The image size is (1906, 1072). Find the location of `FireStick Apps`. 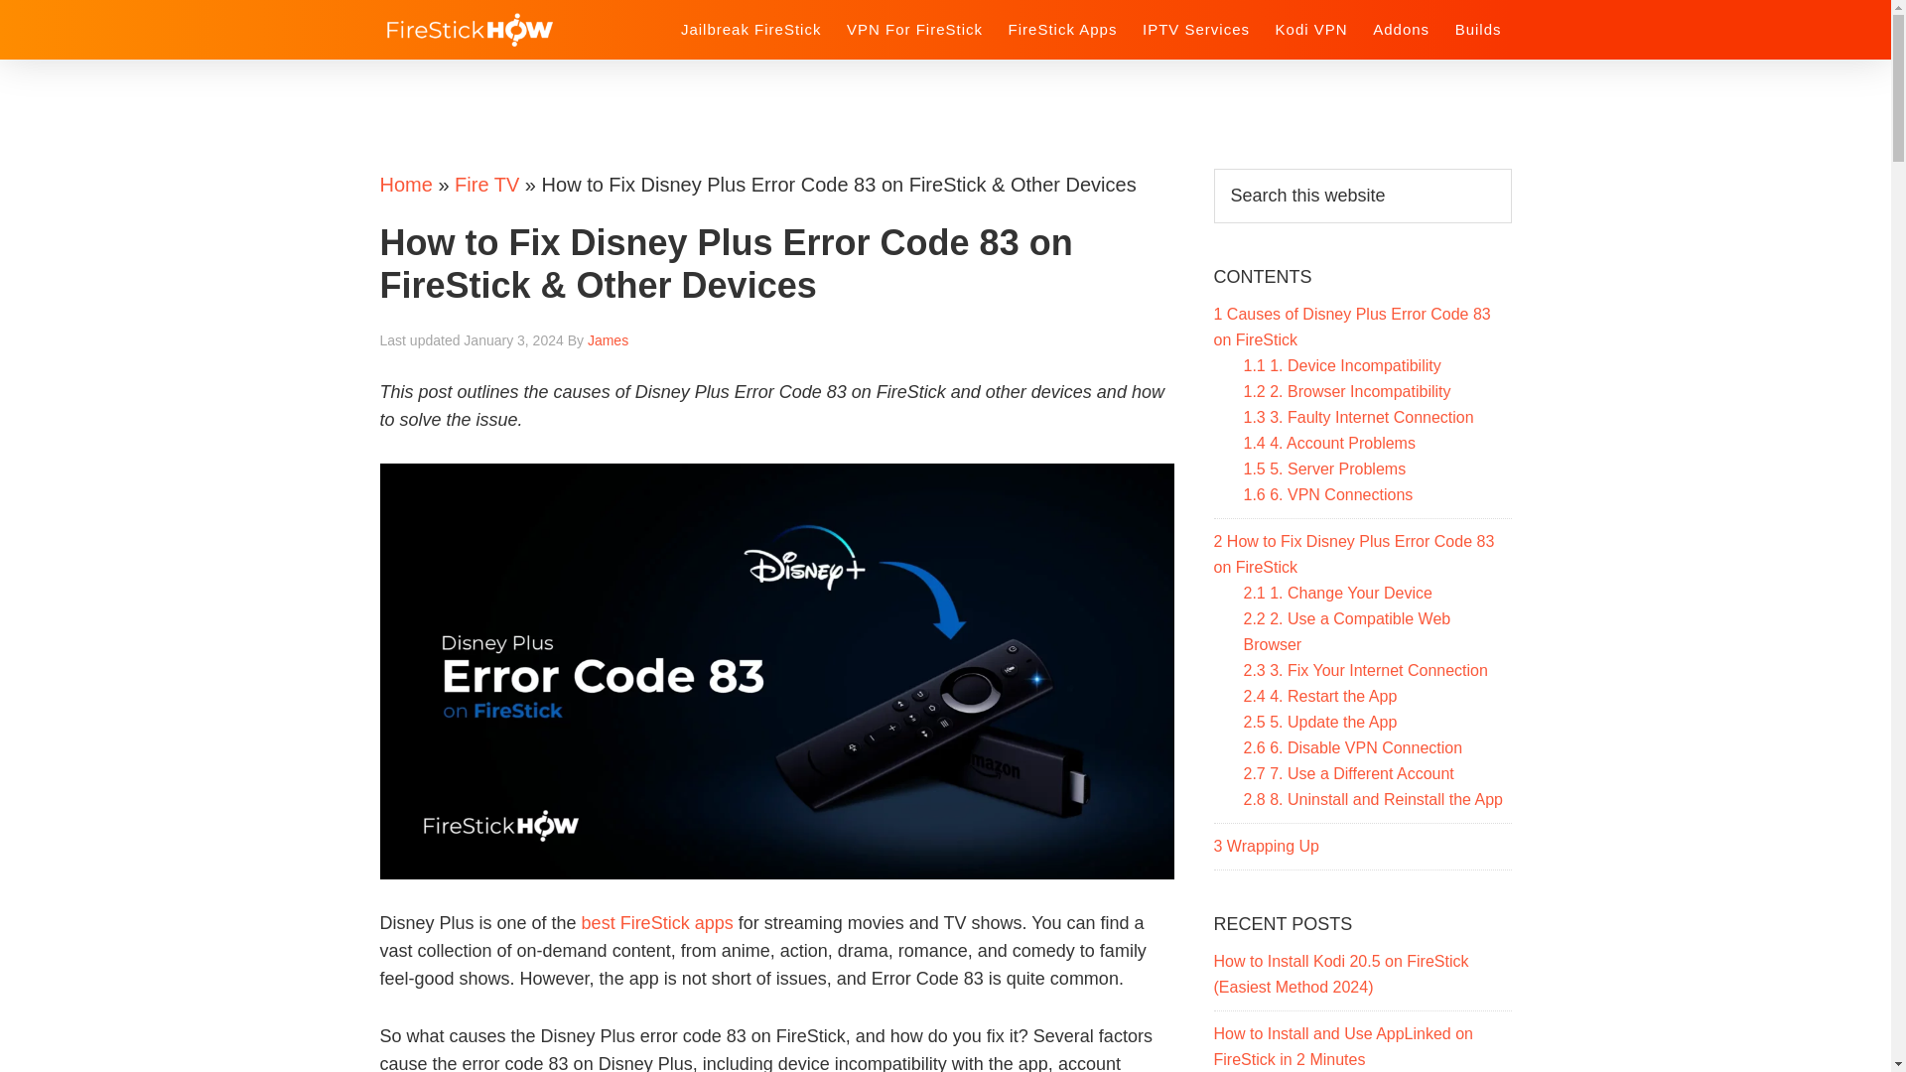

FireStick Apps is located at coordinates (1063, 28).